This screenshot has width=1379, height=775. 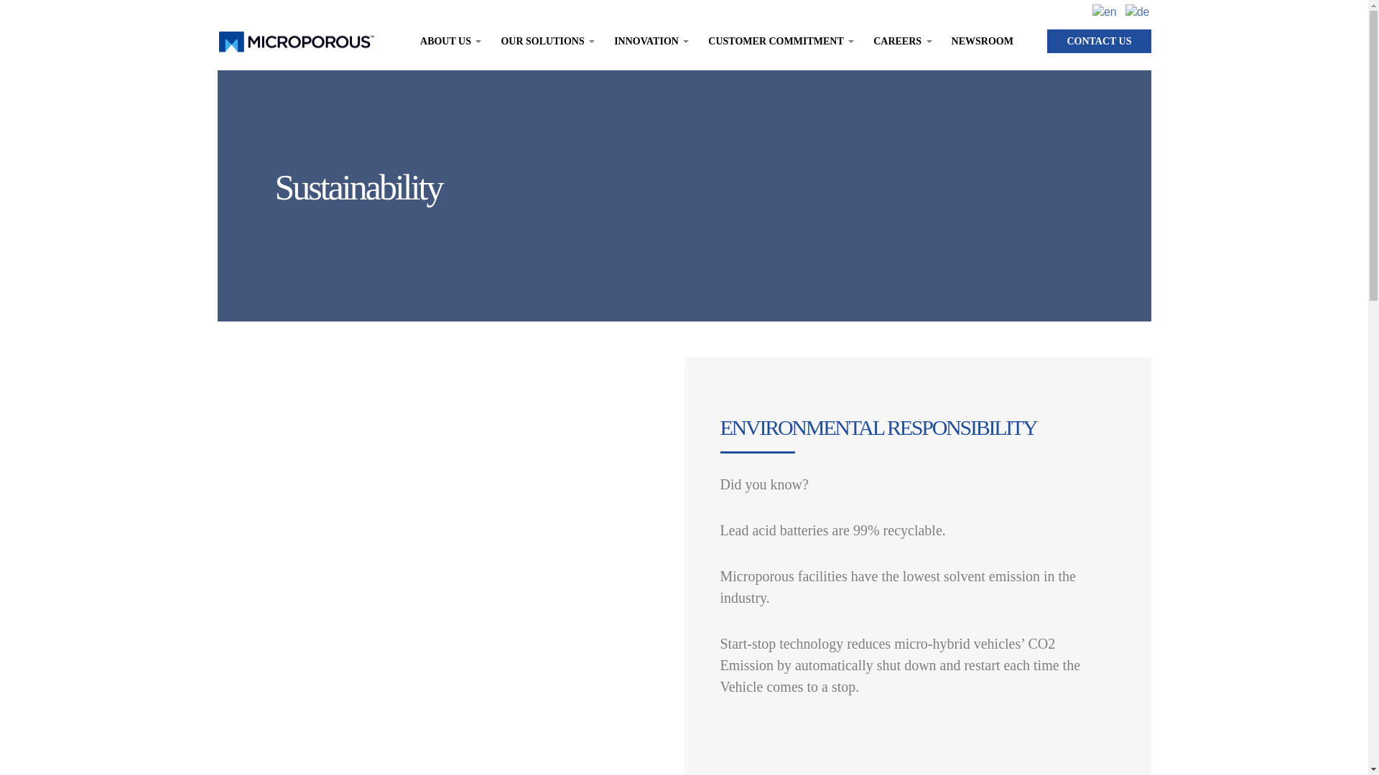 What do you see at coordinates (776, 42) in the screenshot?
I see `CUSTOMER COMMITMENT` at bounding box center [776, 42].